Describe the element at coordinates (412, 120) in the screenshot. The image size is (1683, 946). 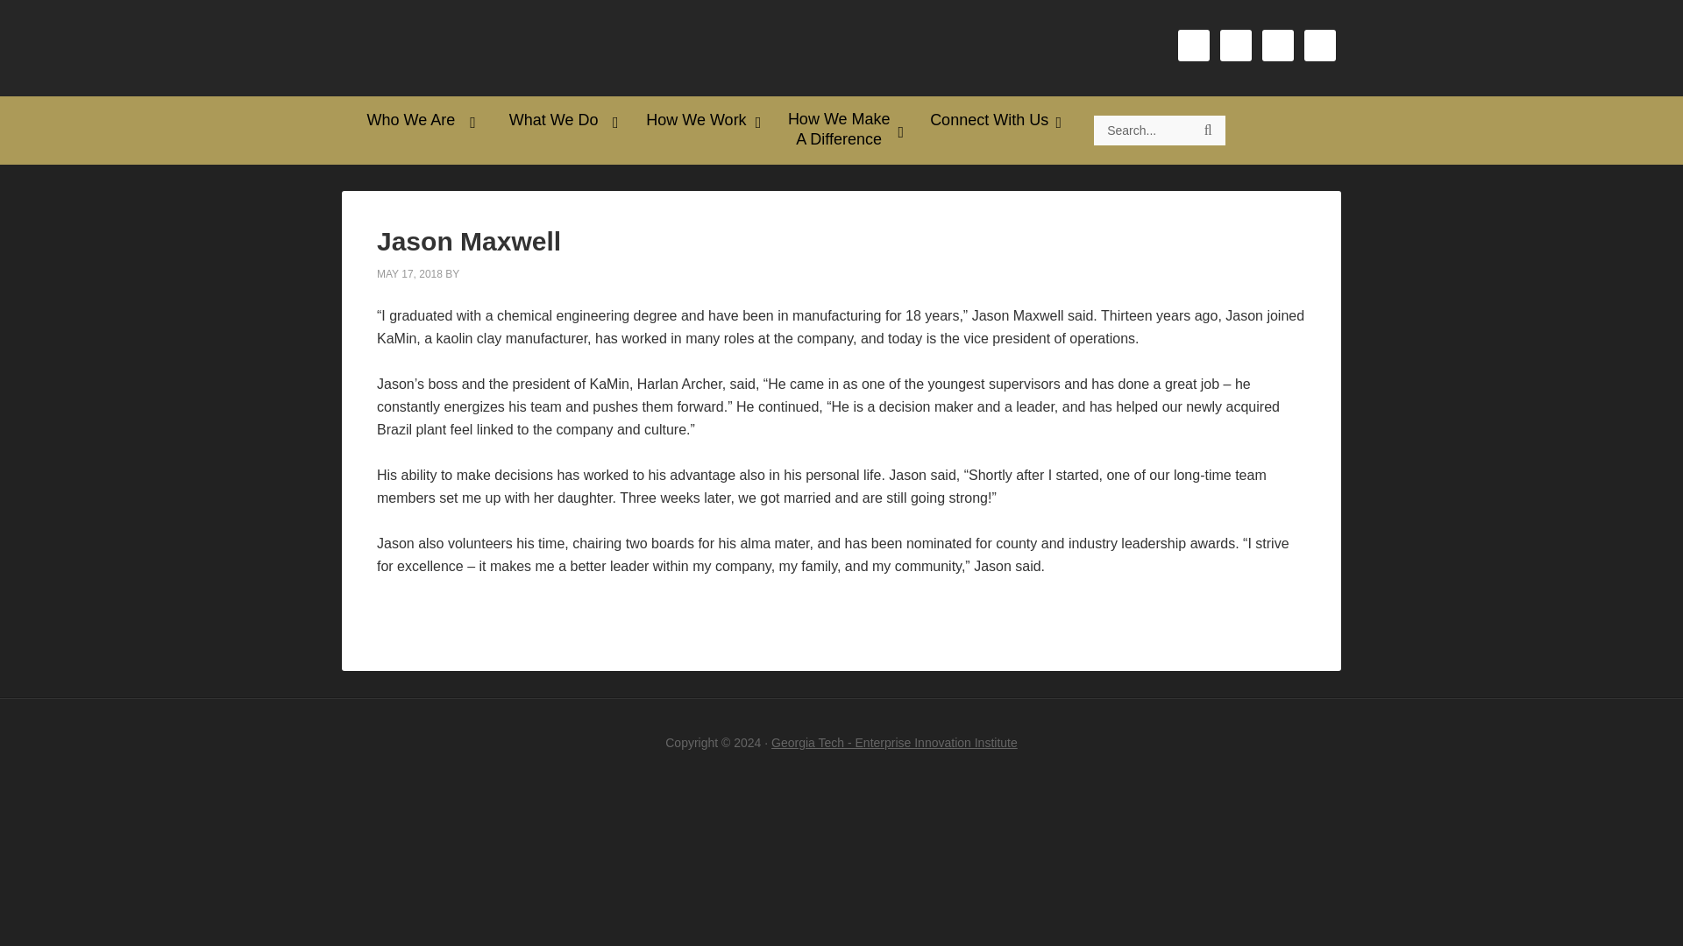
I see `Who We Are` at that location.